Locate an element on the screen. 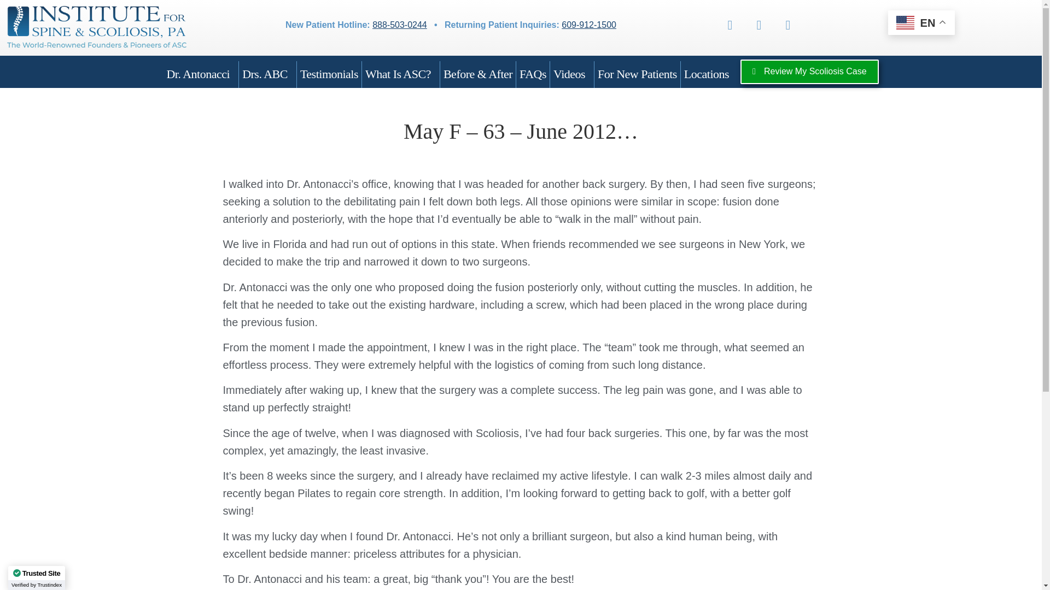 The width and height of the screenshot is (1050, 590). FAQs is located at coordinates (533, 74).